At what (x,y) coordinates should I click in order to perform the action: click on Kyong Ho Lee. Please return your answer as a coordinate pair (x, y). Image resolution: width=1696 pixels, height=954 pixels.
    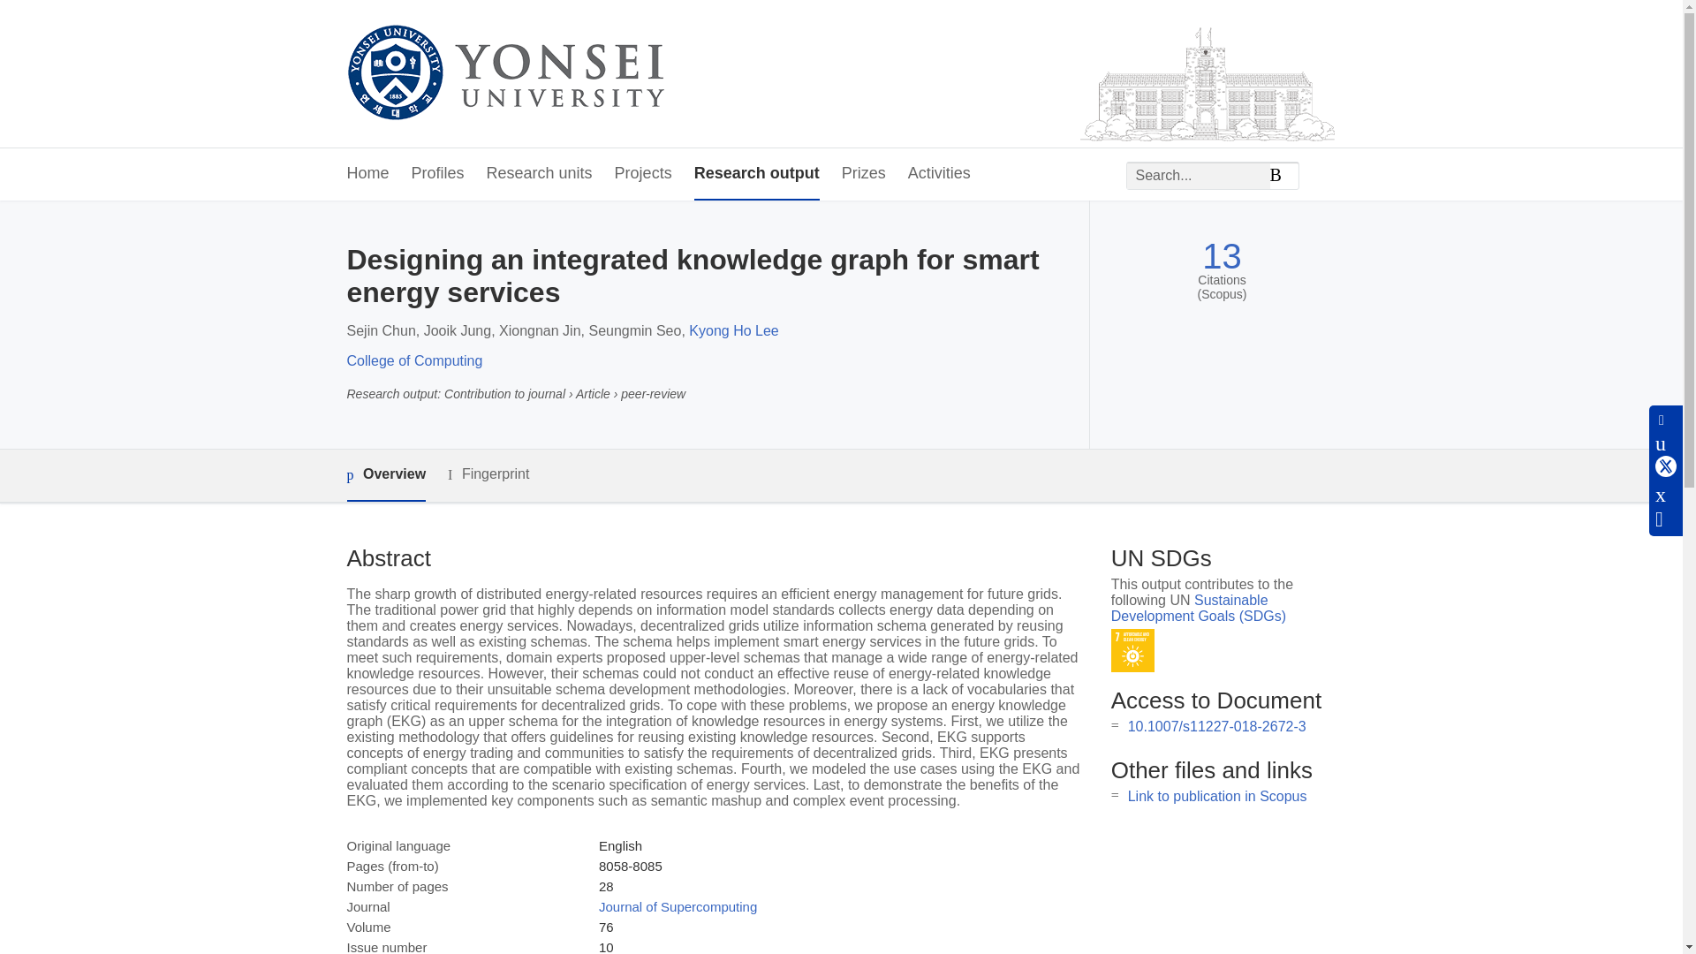
    Looking at the image, I should click on (733, 330).